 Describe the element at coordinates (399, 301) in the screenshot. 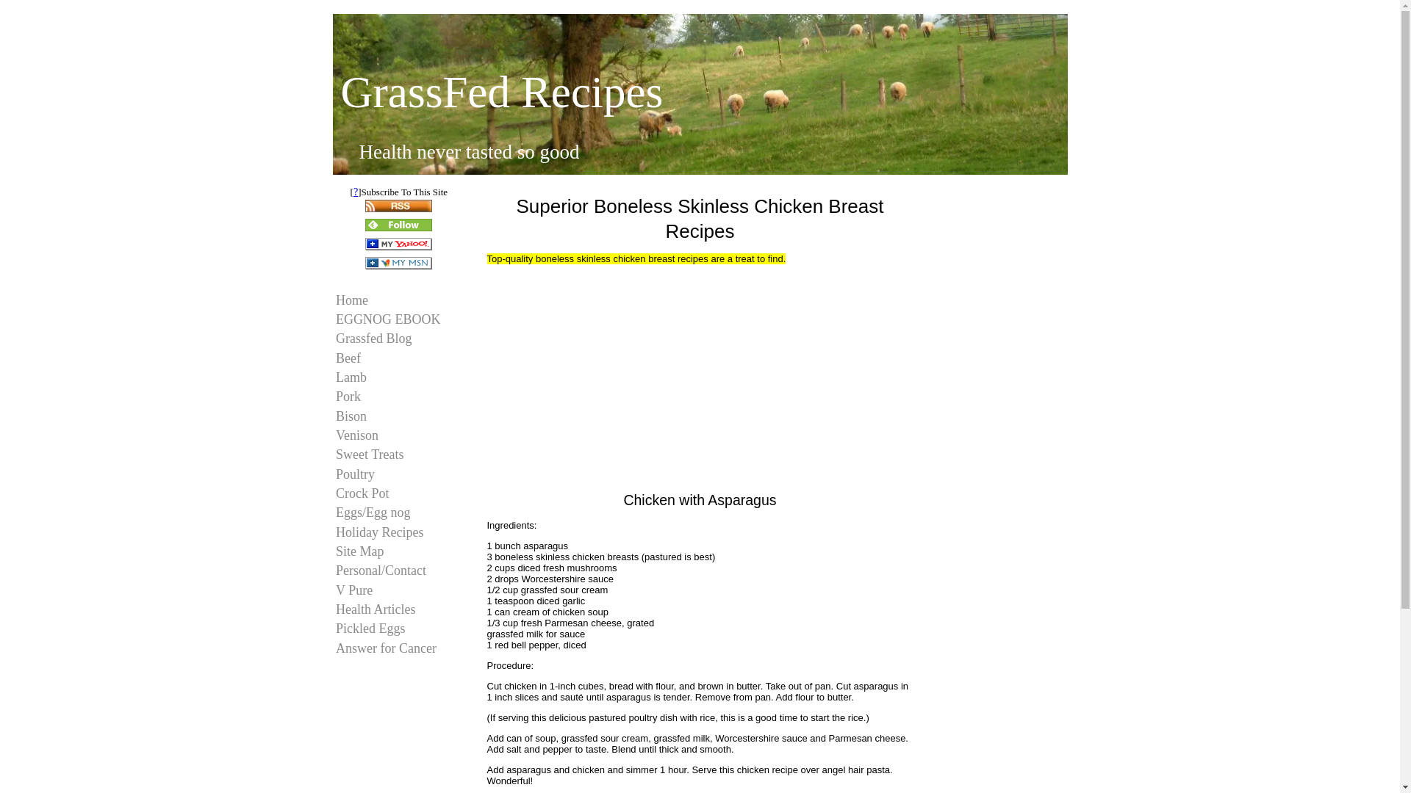

I see `Home` at that location.